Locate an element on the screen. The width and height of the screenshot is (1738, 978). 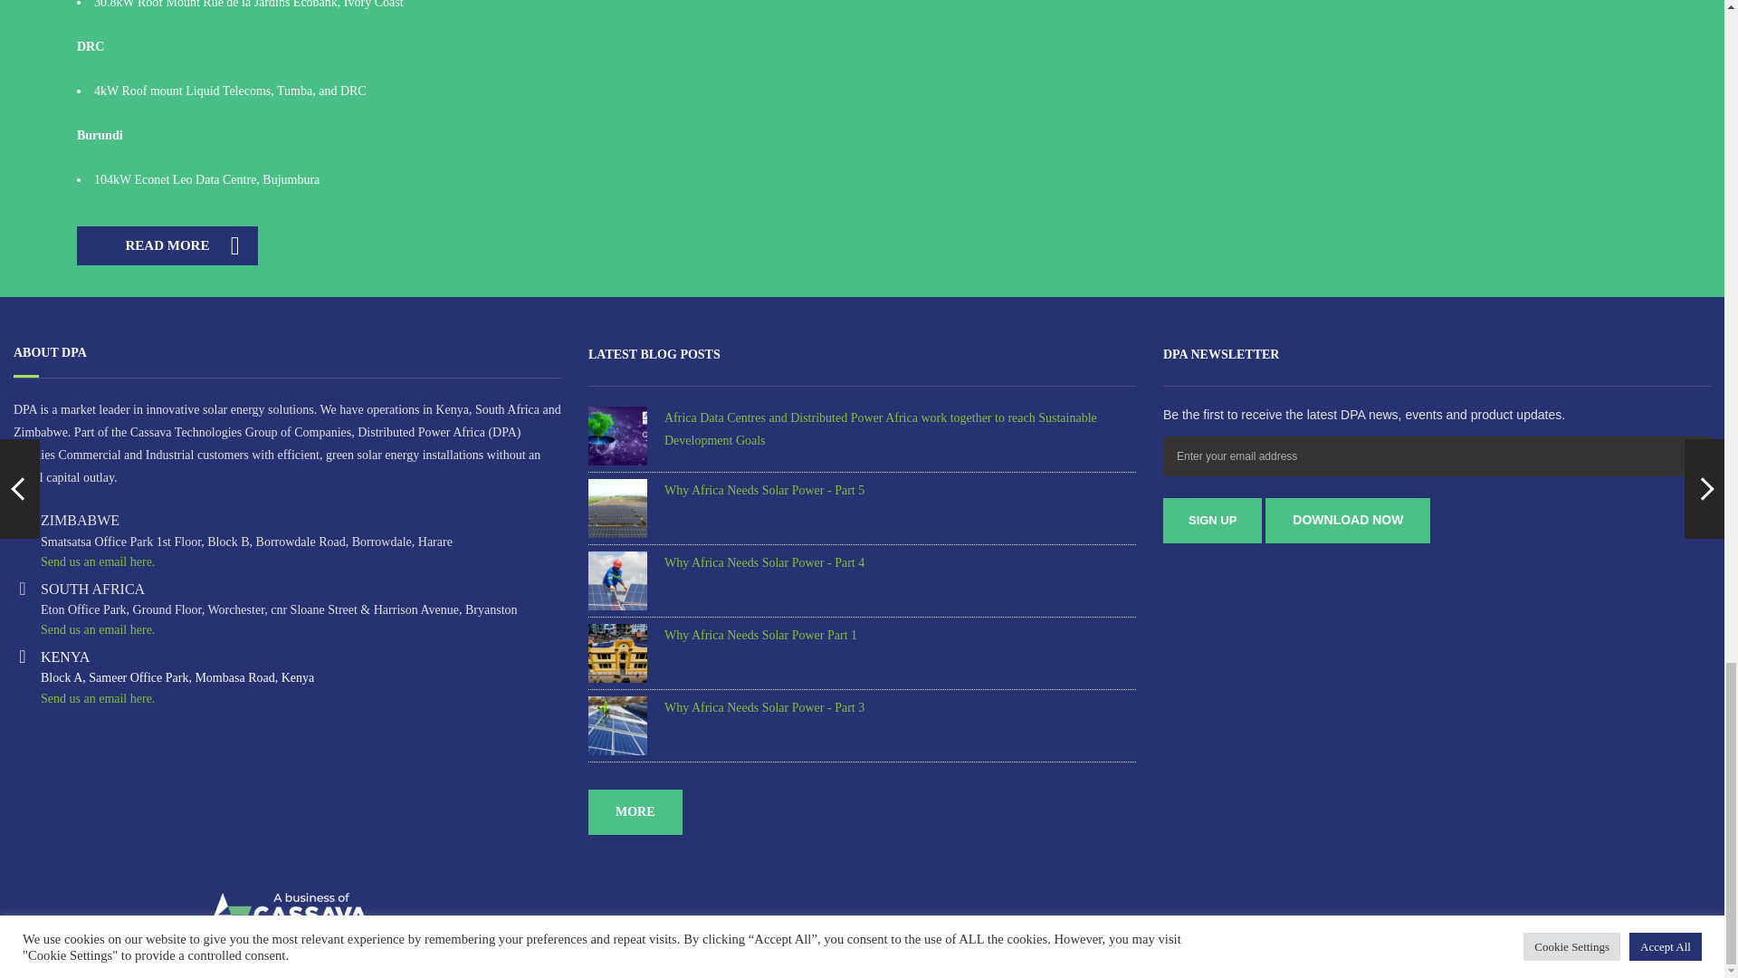
Projects is located at coordinates (167, 244).